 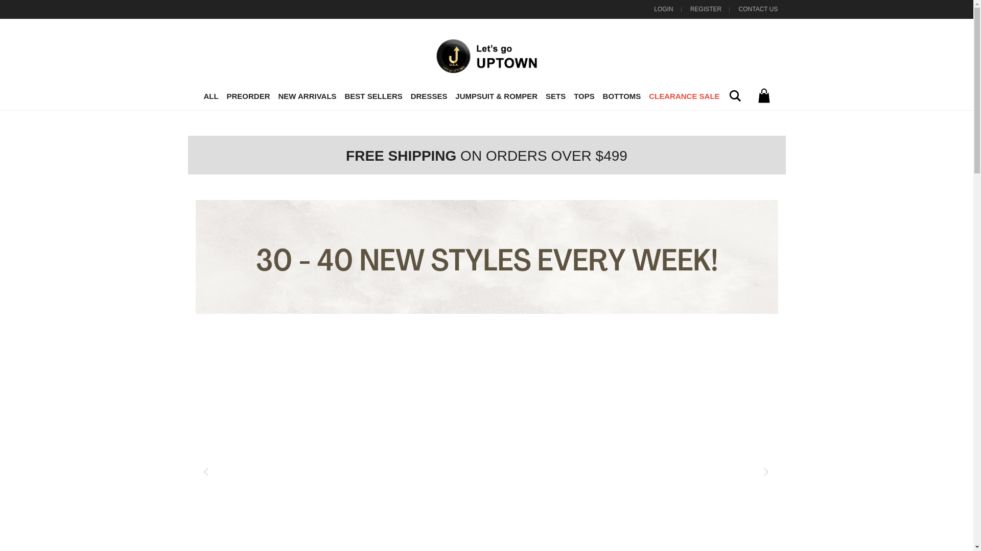 What do you see at coordinates (663, 9) in the screenshot?
I see `LOGIN` at bounding box center [663, 9].